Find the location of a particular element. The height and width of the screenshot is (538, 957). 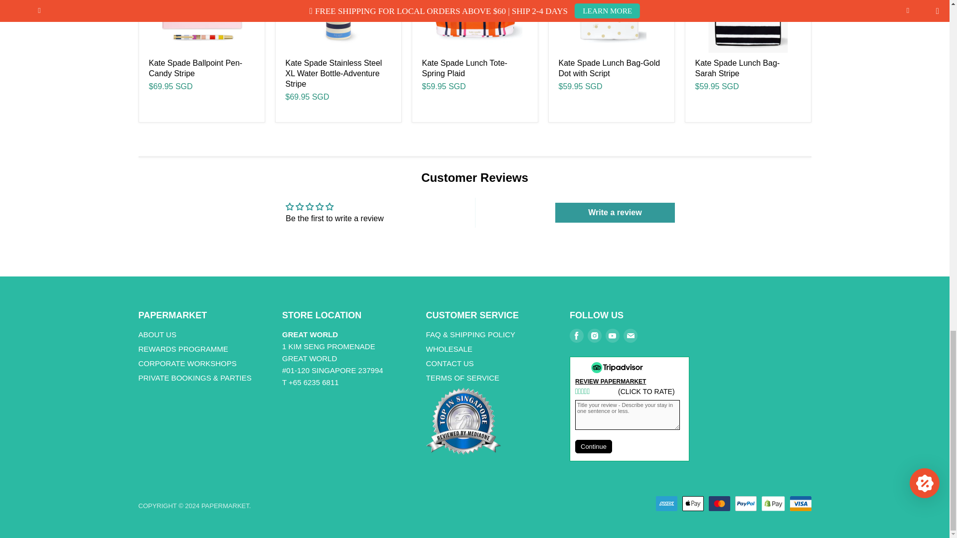

E-mail is located at coordinates (630, 336).